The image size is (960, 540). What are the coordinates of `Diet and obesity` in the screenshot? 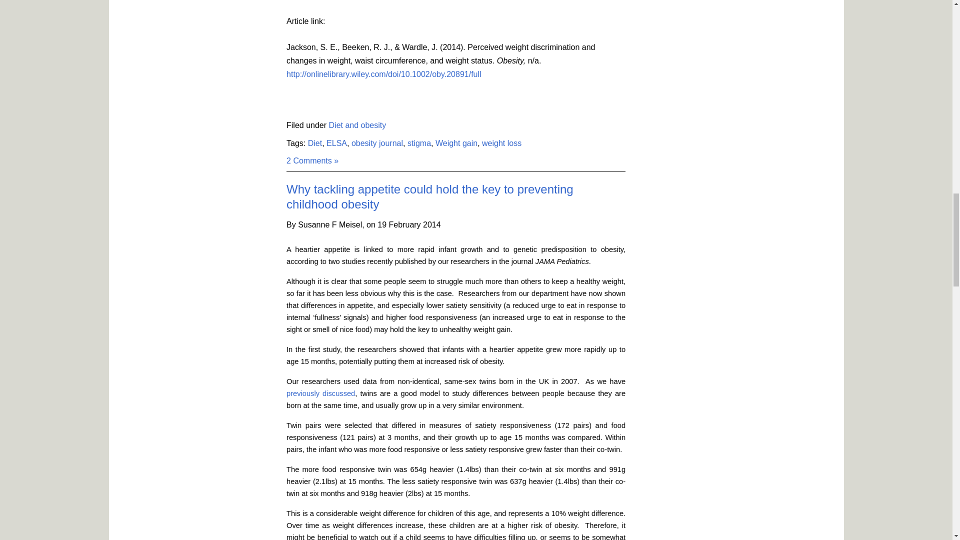 It's located at (358, 125).